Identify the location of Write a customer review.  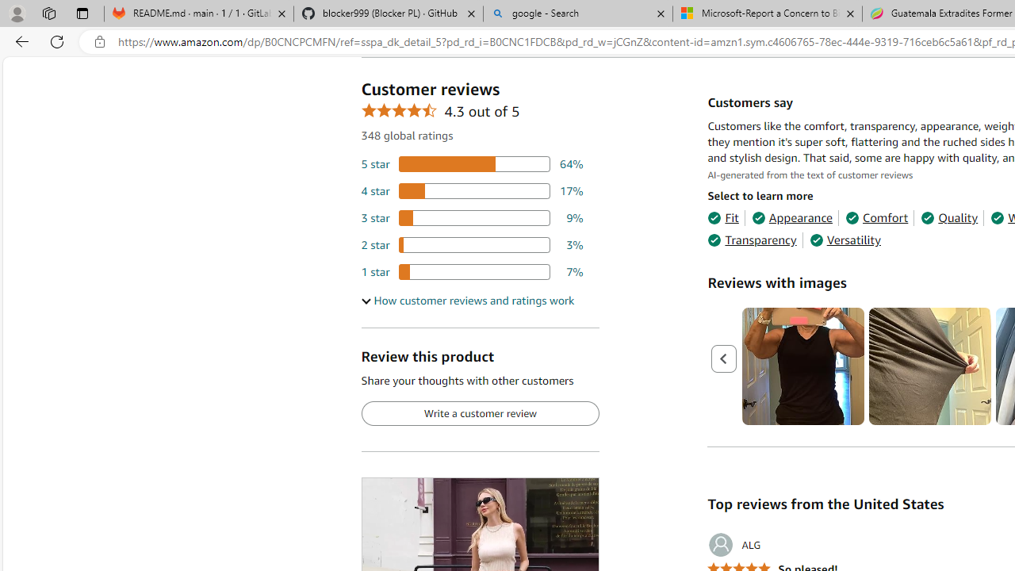
(480, 414).